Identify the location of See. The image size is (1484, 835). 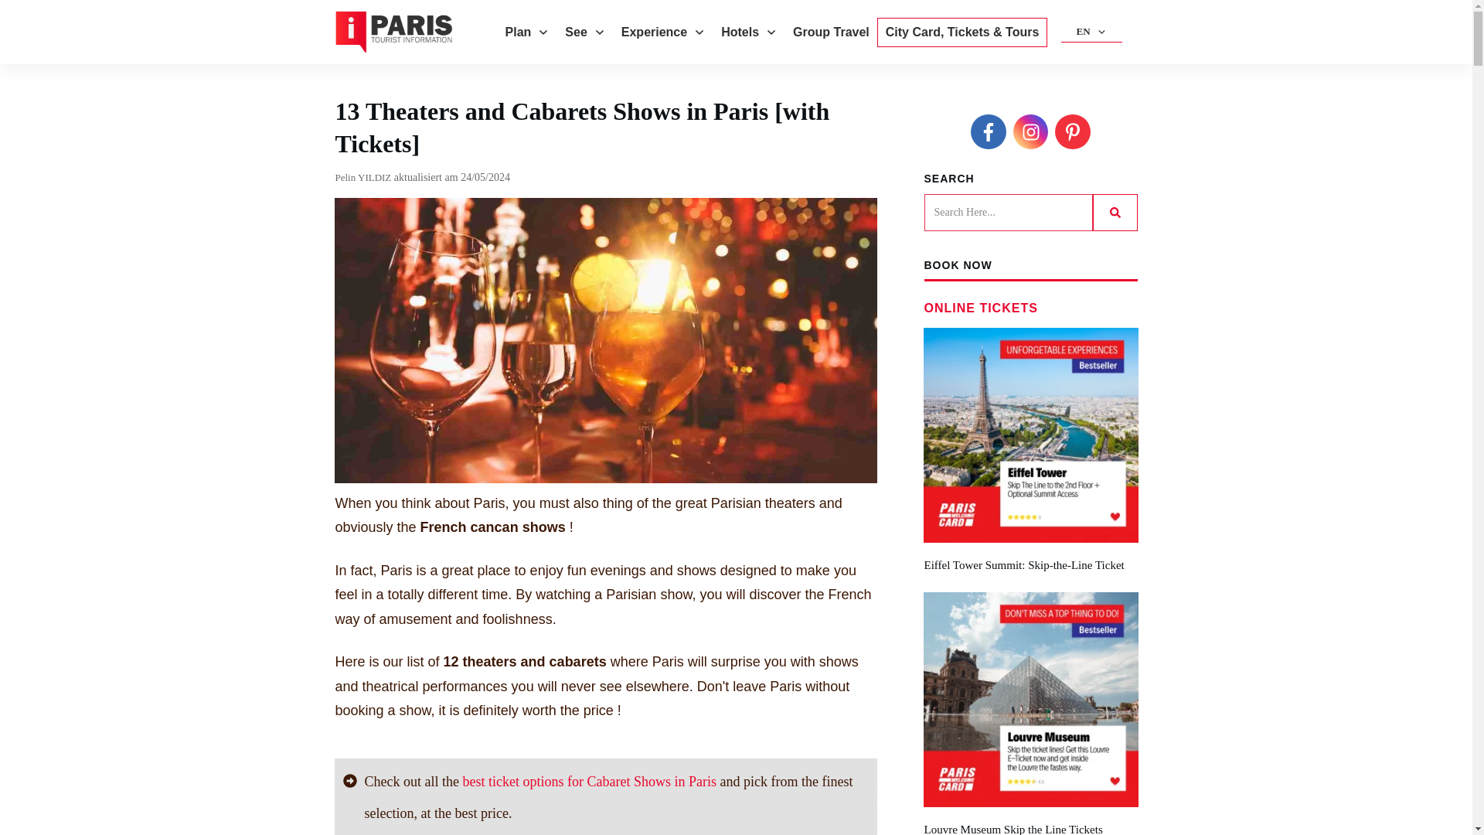
(585, 32).